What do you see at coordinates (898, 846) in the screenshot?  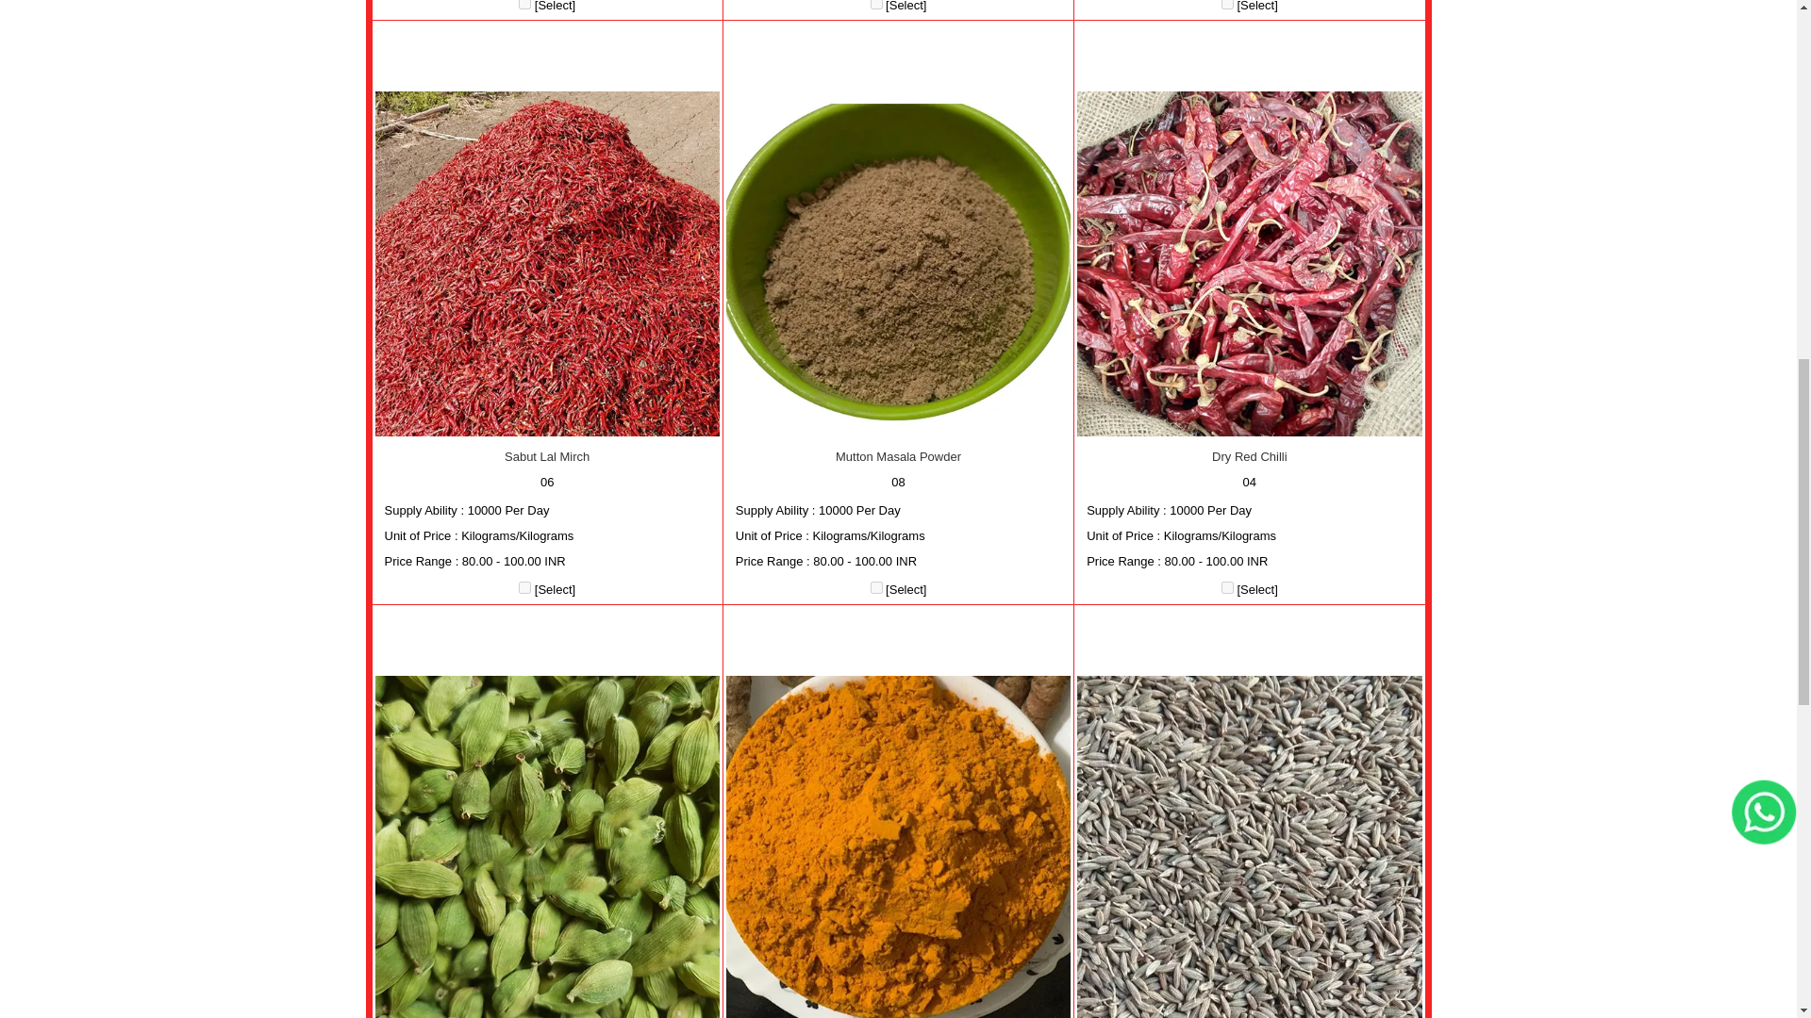 I see `Turmeric Powder` at bounding box center [898, 846].